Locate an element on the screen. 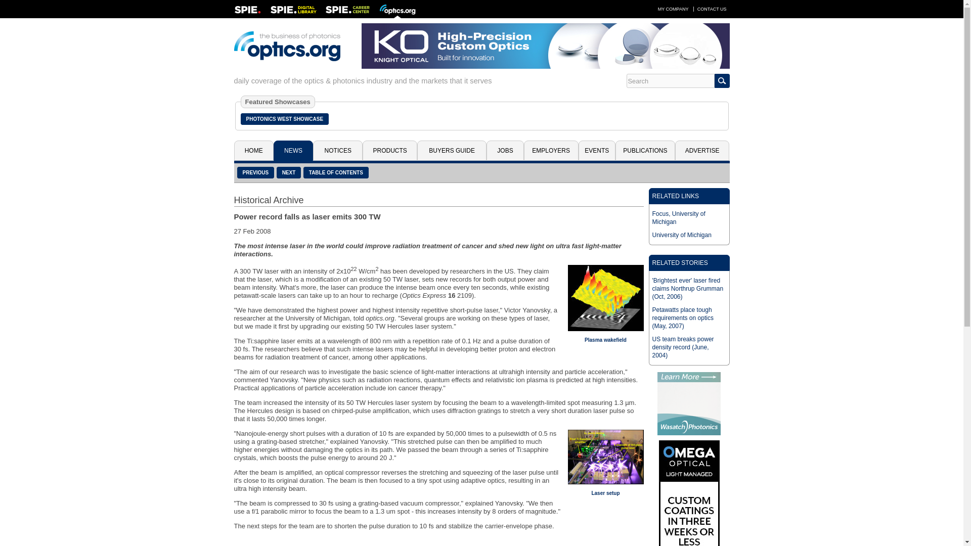 The width and height of the screenshot is (971, 546). NEWS is located at coordinates (293, 150).